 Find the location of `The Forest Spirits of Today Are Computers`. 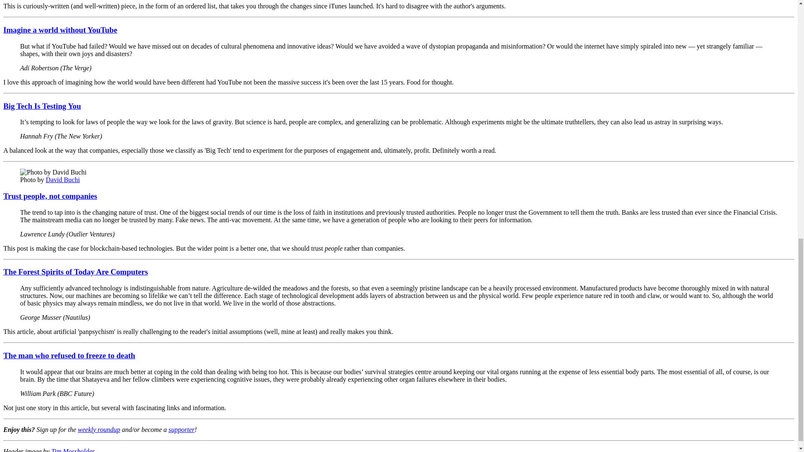

The Forest Spirits of Today Are Computers is located at coordinates (75, 272).